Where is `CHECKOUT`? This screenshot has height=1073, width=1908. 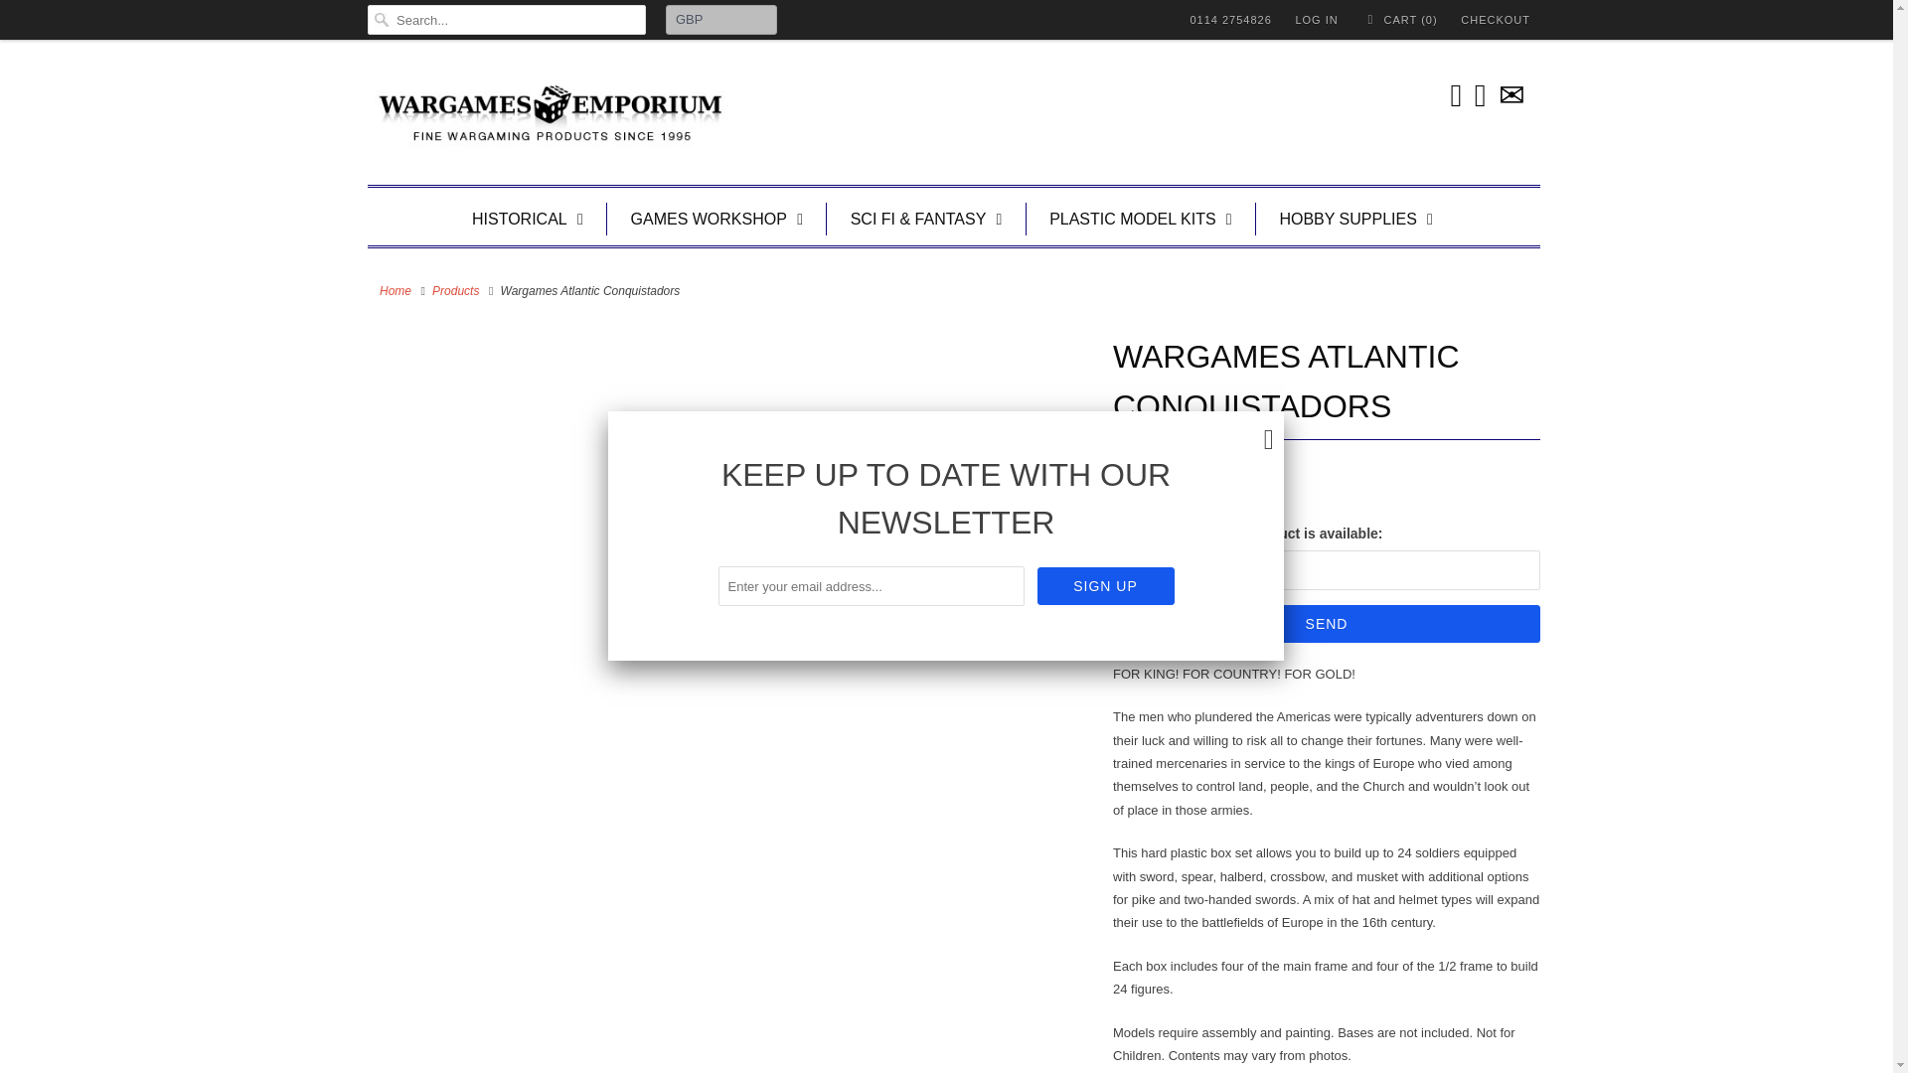 CHECKOUT is located at coordinates (1495, 20).